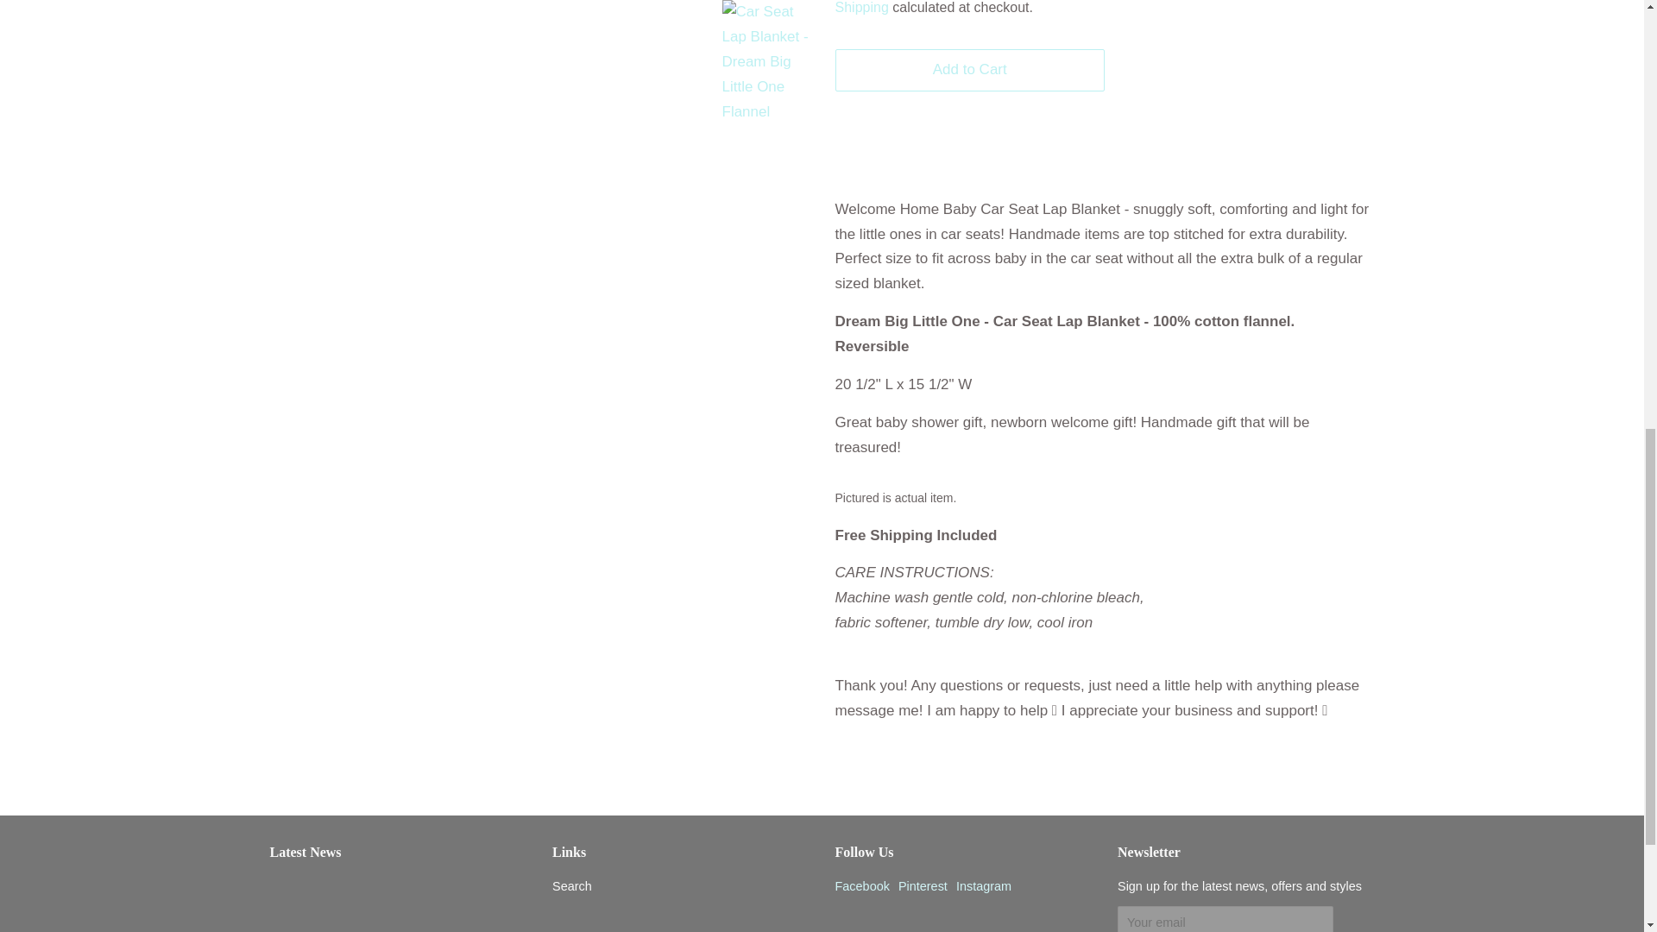  Describe the element at coordinates (923, 885) in the screenshot. I see `Coastline Boutique- Beaufort, SC on Pinterest` at that location.